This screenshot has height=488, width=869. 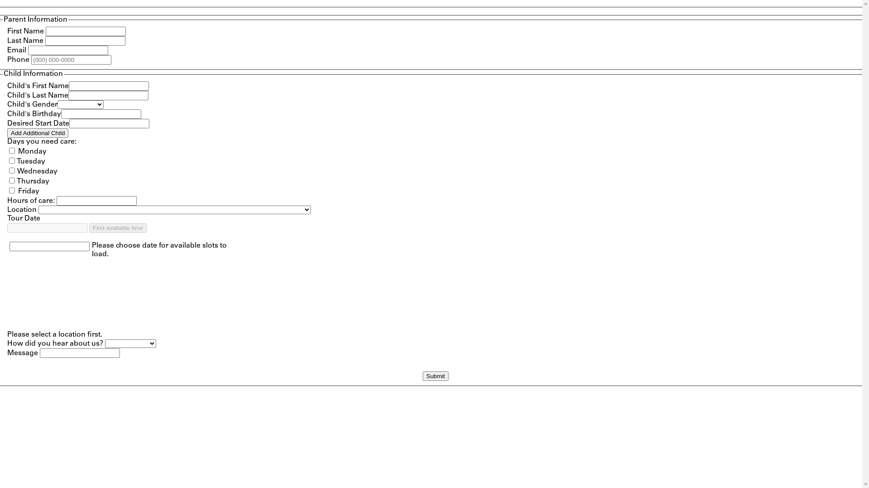 I want to click on Submit, so click(x=435, y=376).